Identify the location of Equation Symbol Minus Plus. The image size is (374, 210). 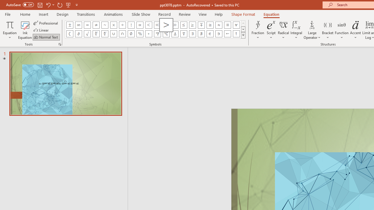
(201, 25).